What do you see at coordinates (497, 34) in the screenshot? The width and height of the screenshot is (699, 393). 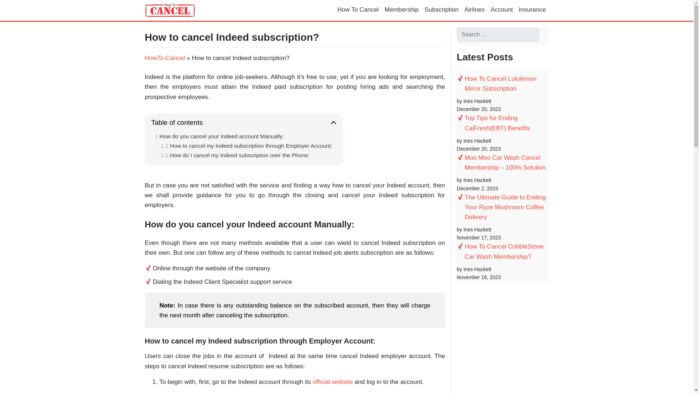 I see `Search for:` at bounding box center [497, 34].